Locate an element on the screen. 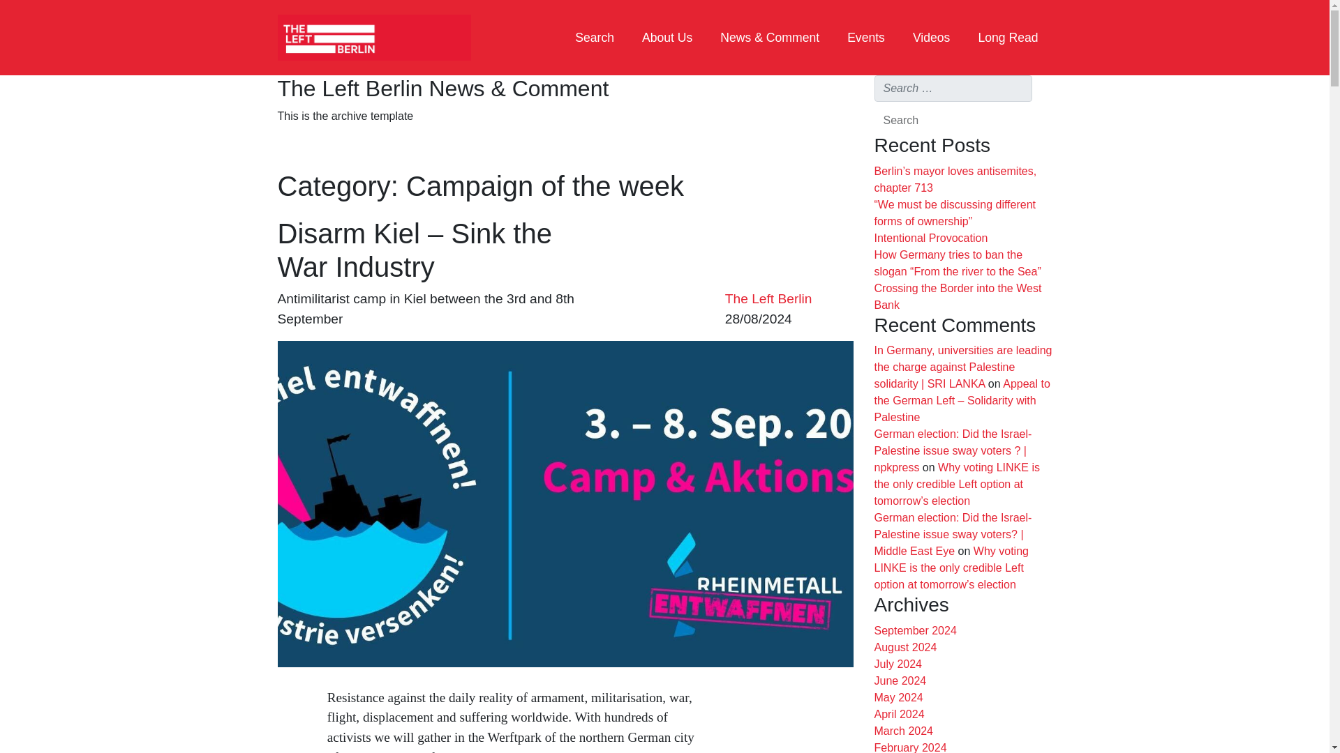 This screenshot has width=1340, height=753. Search is located at coordinates (595, 38).